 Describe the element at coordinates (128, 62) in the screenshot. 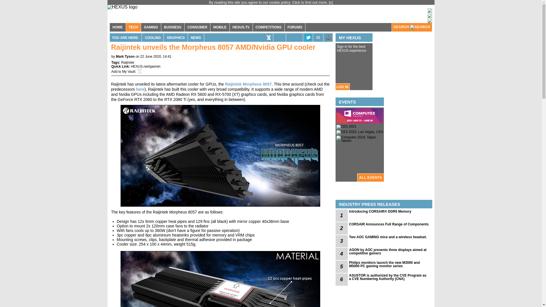

I see `Raijintek` at that location.